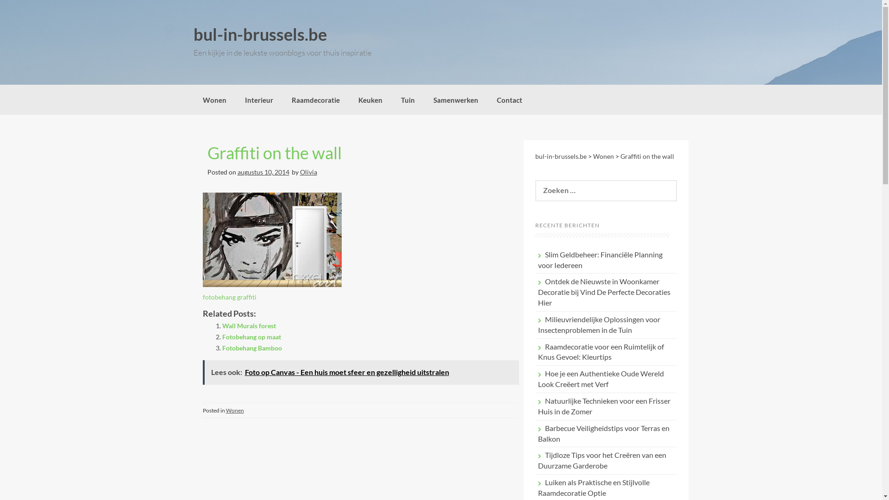  Describe the element at coordinates (561, 156) in the screenshot. I see `bul-in-brussels.be` at that location.